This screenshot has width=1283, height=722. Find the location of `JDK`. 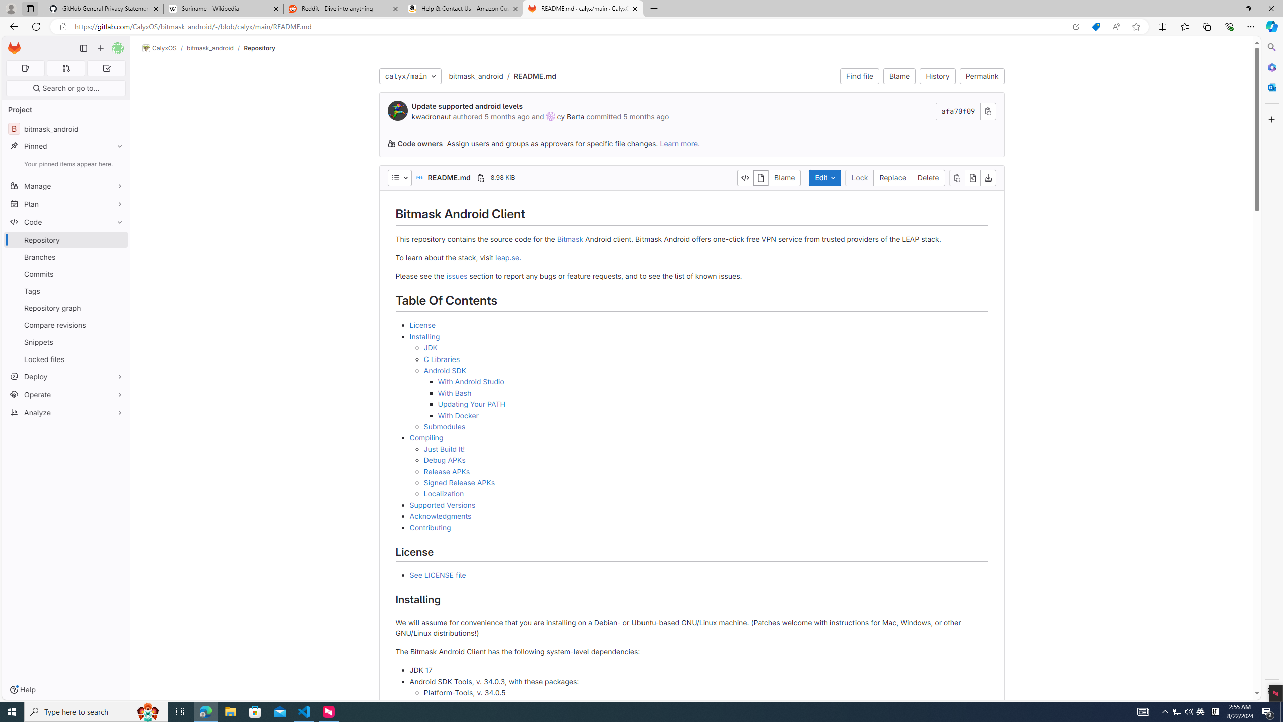

JDK is located at coordinates (430, 348).